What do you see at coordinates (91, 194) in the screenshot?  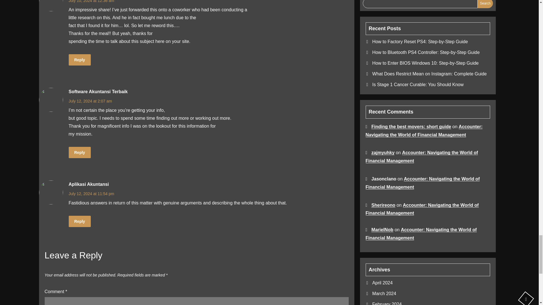 I see `July 12, 2024 at 11:54 pm` at bounding box center [91, 194].